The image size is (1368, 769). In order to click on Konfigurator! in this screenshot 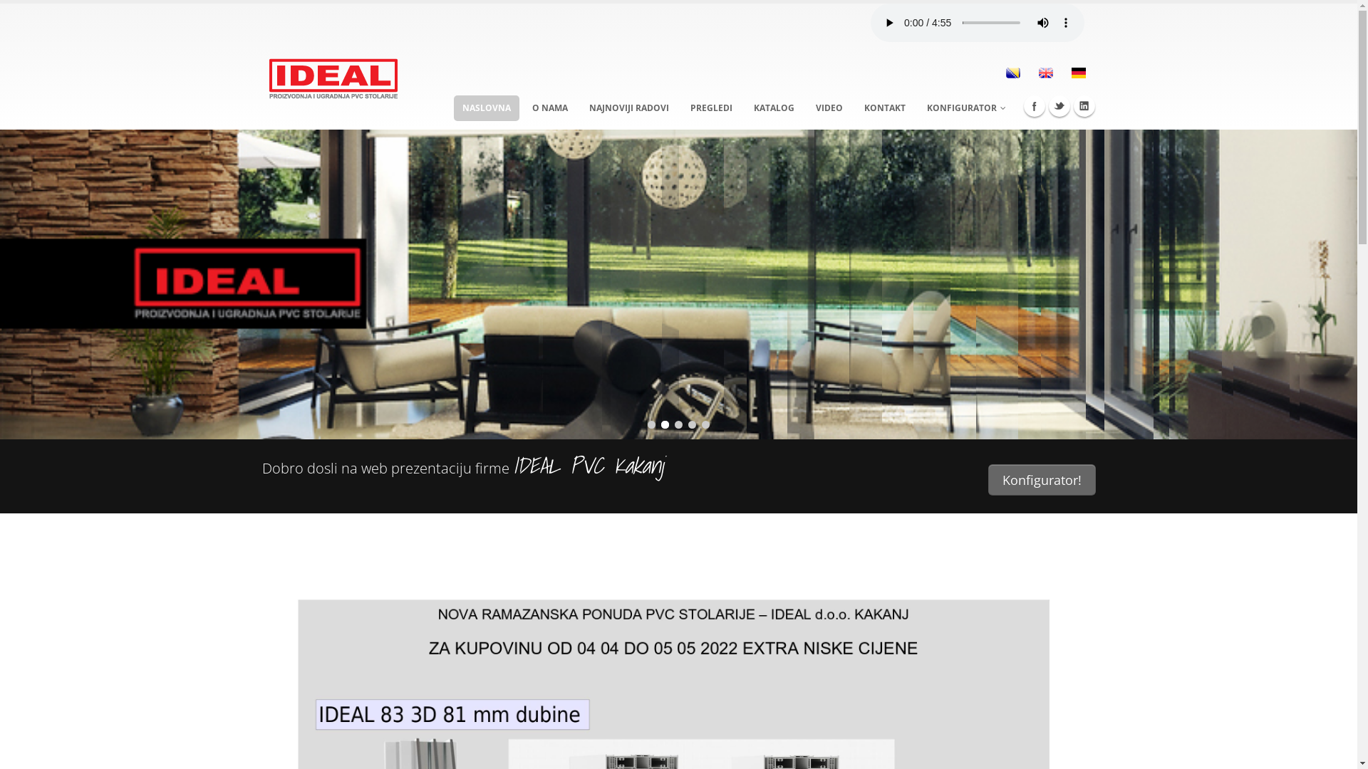, I will do `click(1042, 480)`.